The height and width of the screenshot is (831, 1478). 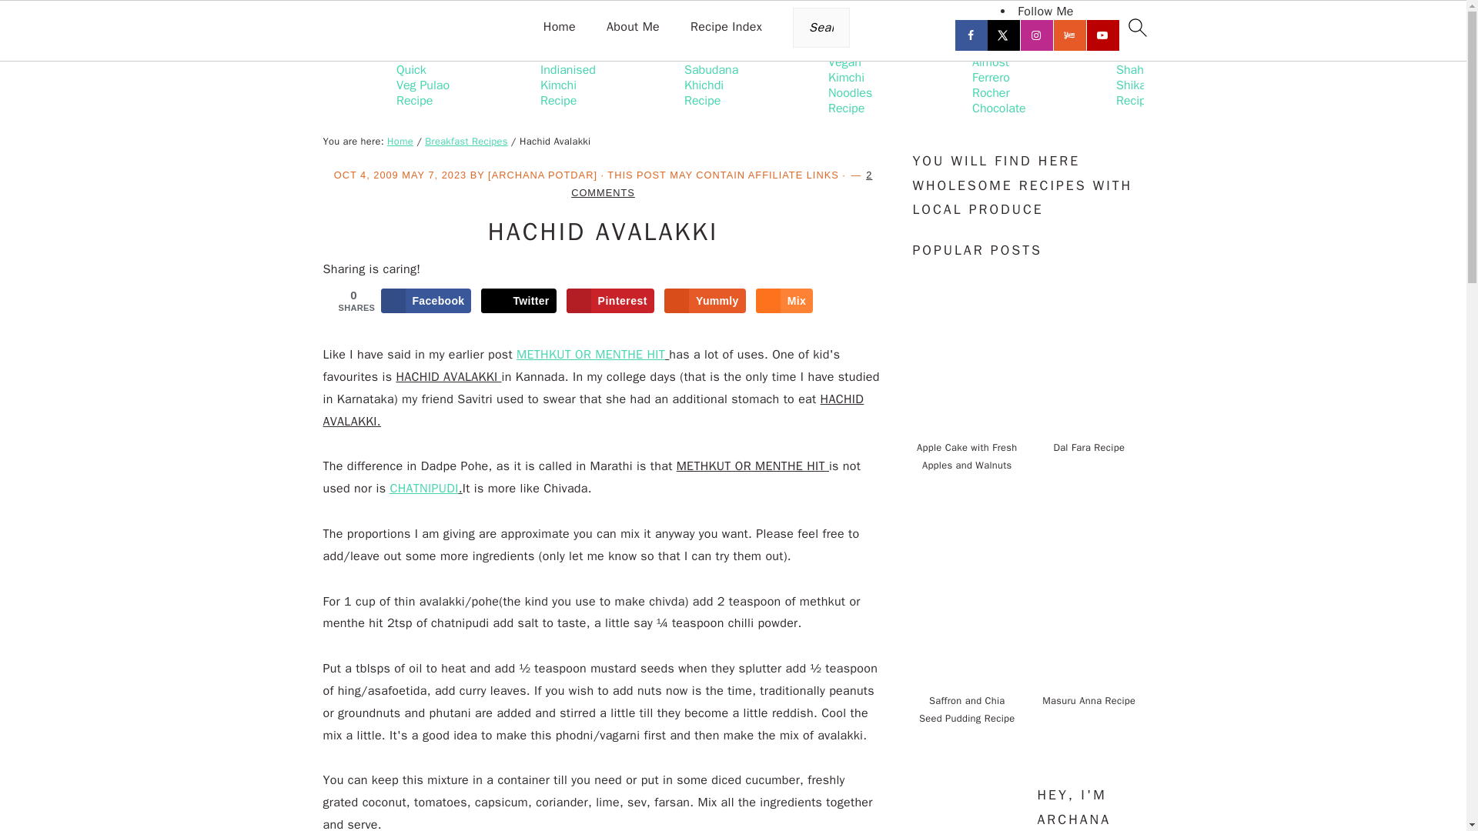 What do you see at coordinates (536, 85) in the screenshot?
I see `Indianised Kimchi Recipe` at bounding box center [536, 85].